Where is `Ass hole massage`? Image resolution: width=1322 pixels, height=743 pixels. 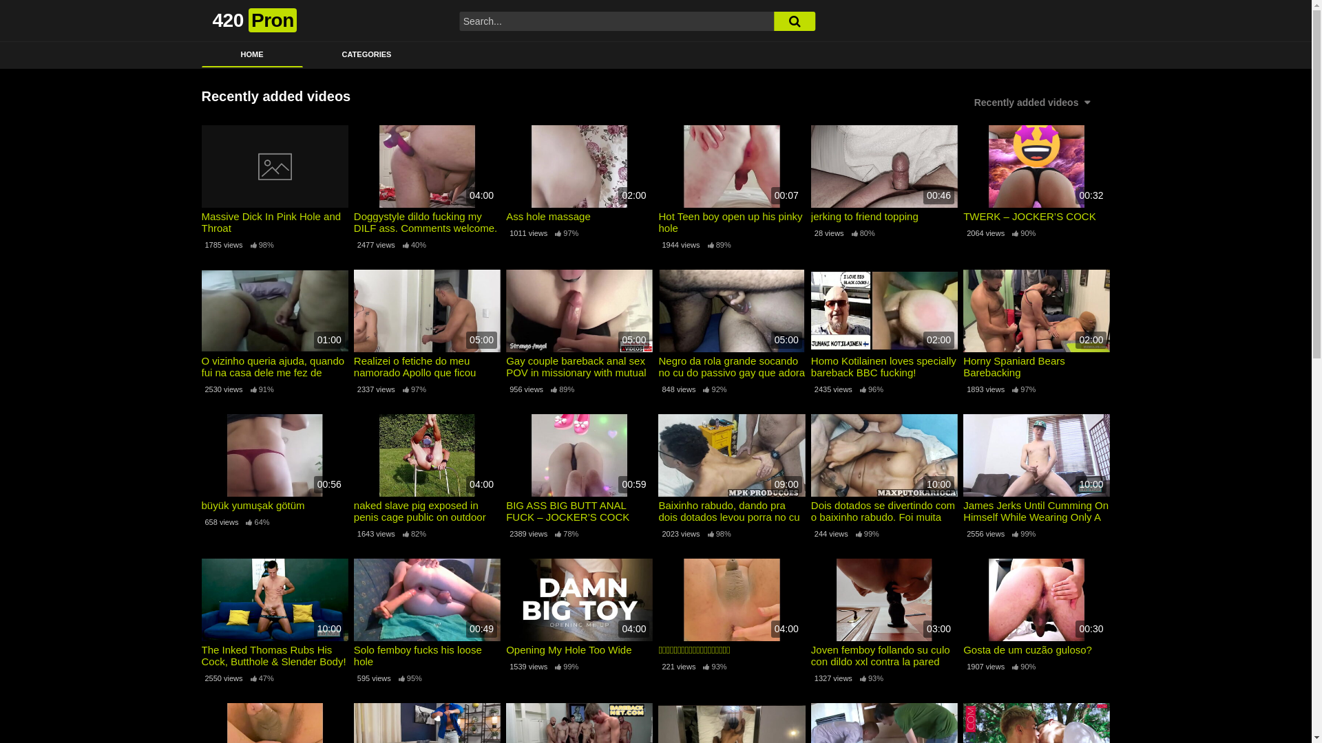
Ass hole massage is located at coordinates (580, 216).